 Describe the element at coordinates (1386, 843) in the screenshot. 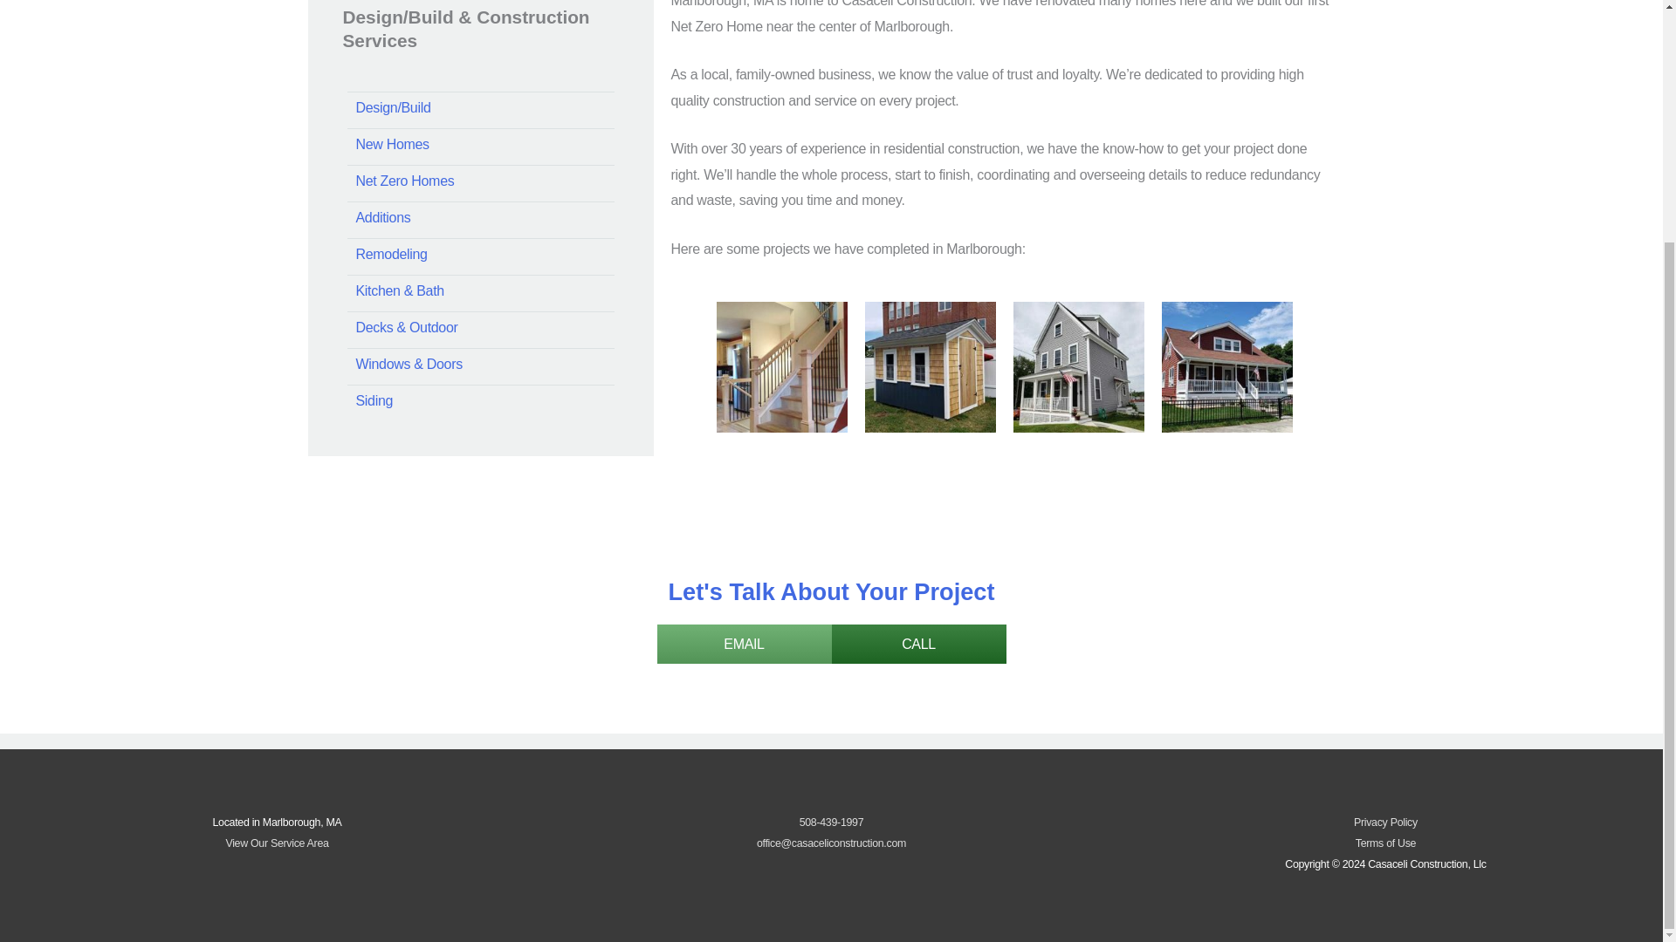

I see `Terms of Use` at that location.